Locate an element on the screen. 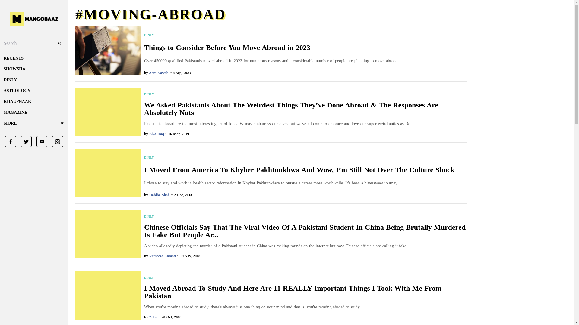 Image resolution: width=579 pixels, height=325 pixels. ASTROLOGY is located at coordinates (34, 91).